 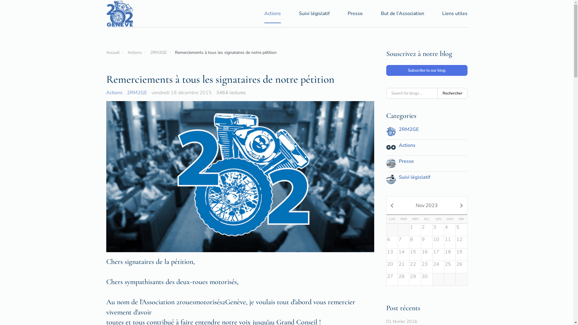 I want to click on Actions, so click(x=135, y=52).